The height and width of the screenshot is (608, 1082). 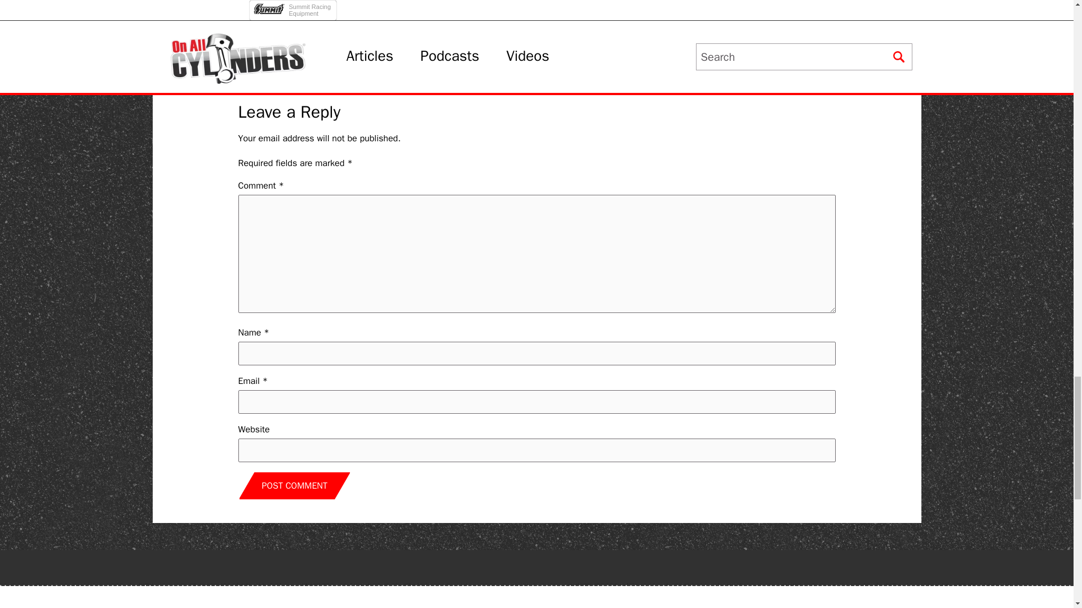 I want to click on Post Comment, so click(x=294, y=485).